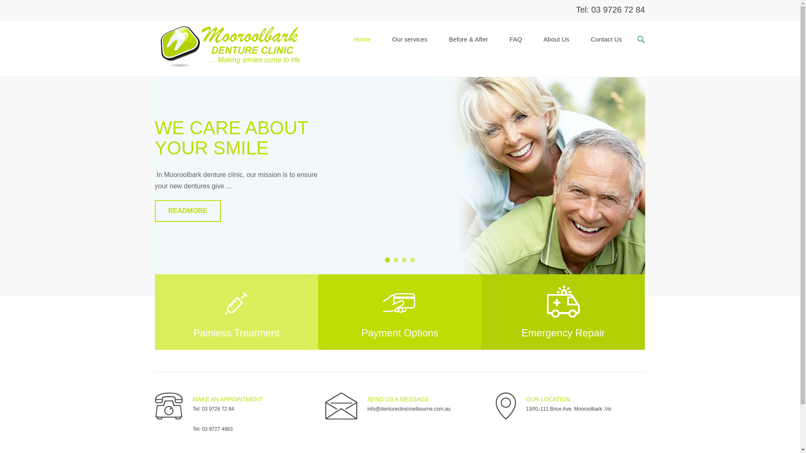 The image size is (806, 453). I want to click on FAQ, so click(516, 39).